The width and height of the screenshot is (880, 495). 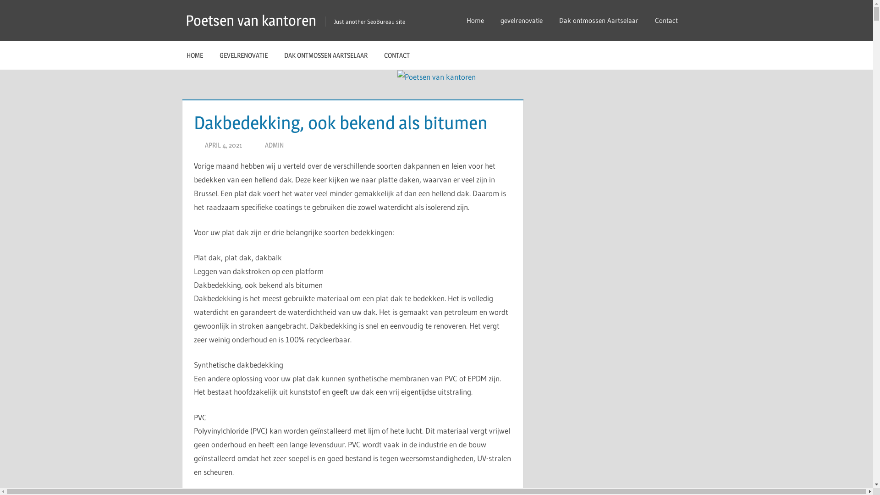 What do you see at coordinates (475, 21) in the screenshot?
I see `Home` at bounding box center [475, 21].